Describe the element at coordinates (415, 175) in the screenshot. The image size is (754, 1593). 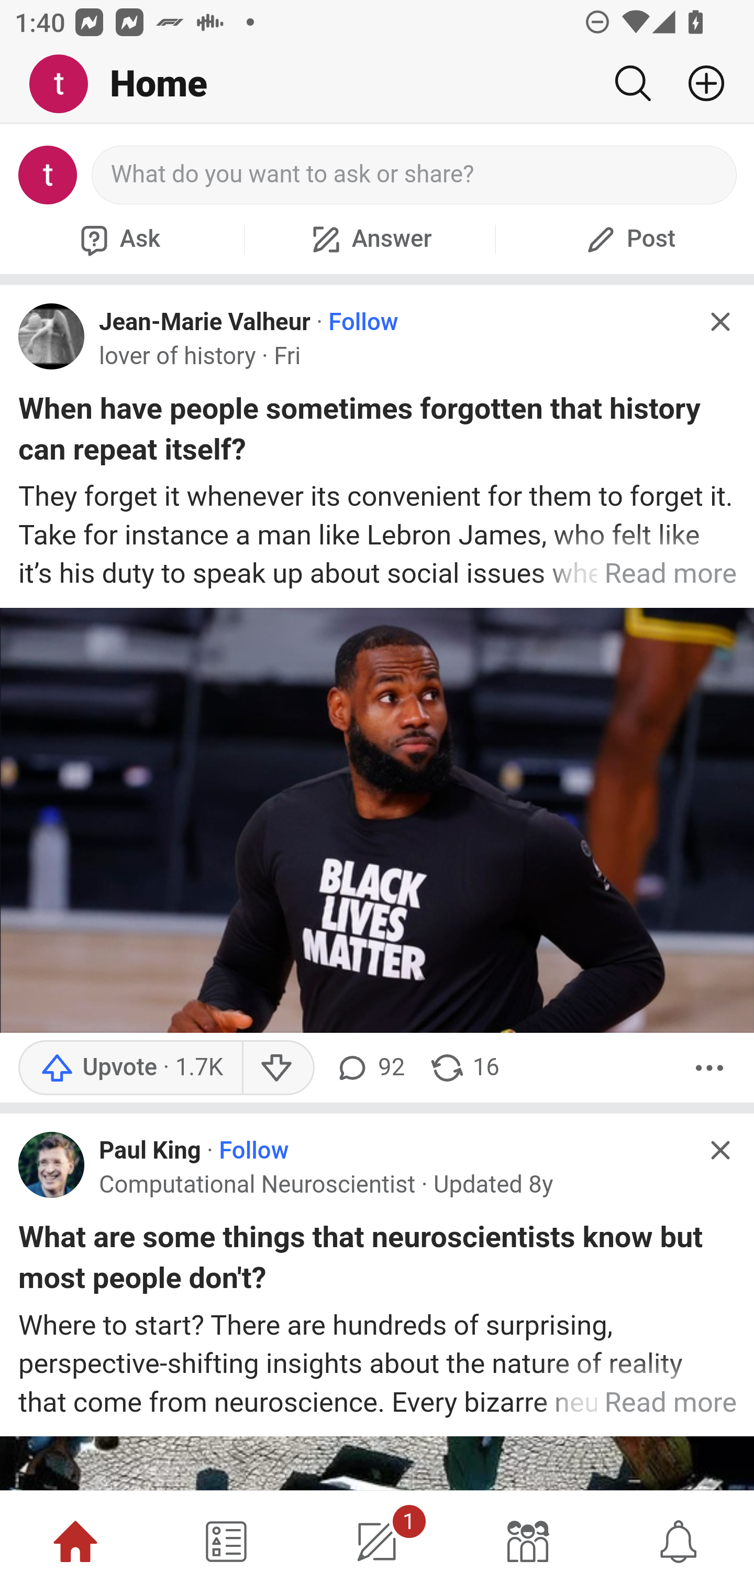
I see `What do you want to ask or share?` at that location.